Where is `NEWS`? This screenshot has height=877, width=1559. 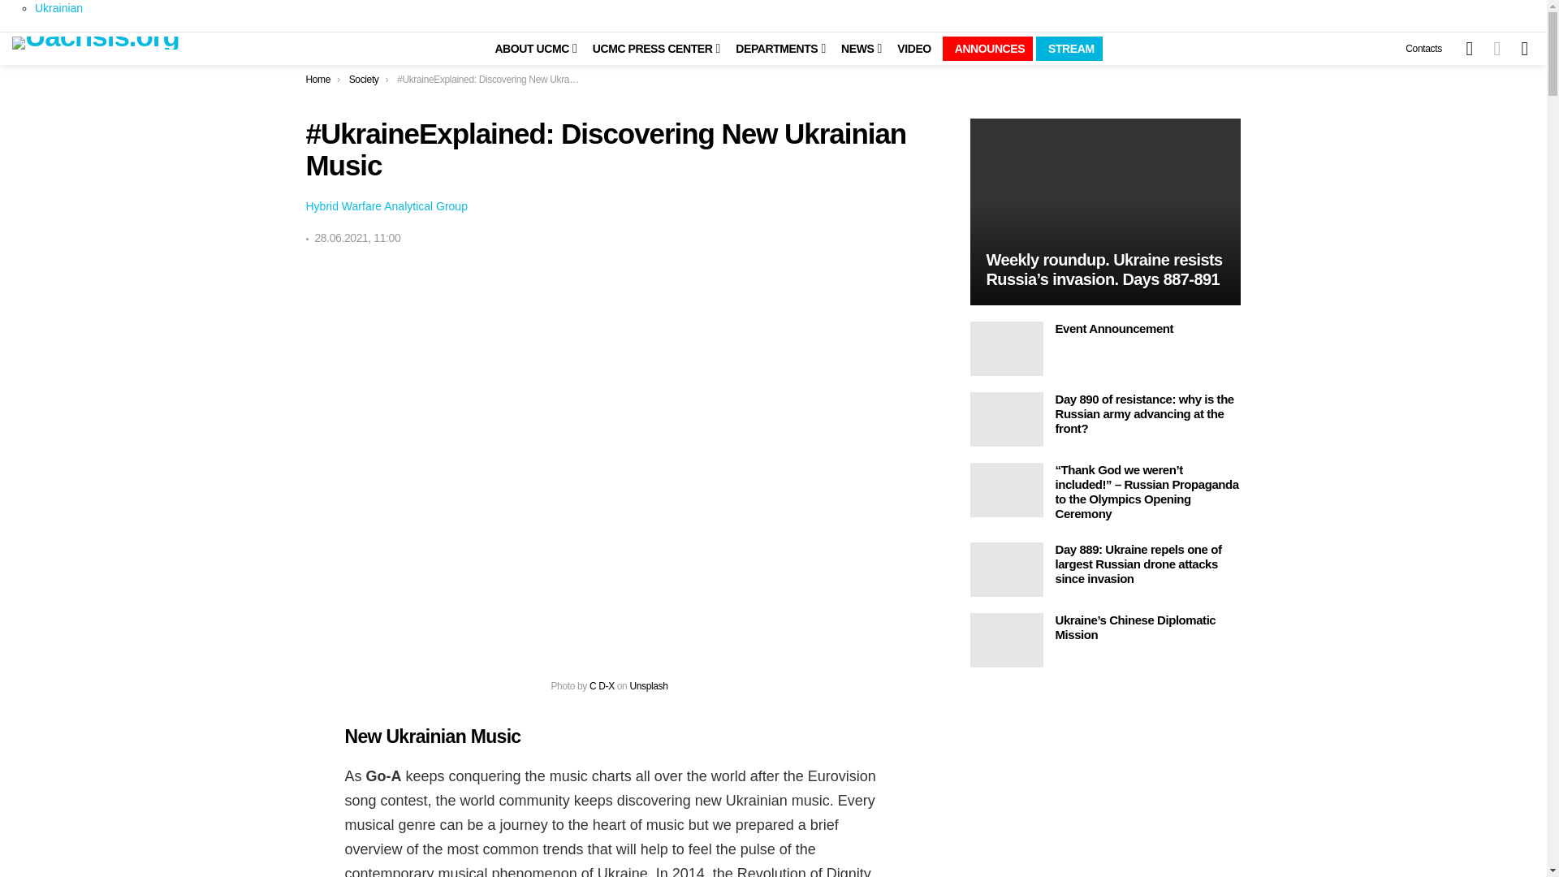 NEWS is located at coordinates (856, 49).